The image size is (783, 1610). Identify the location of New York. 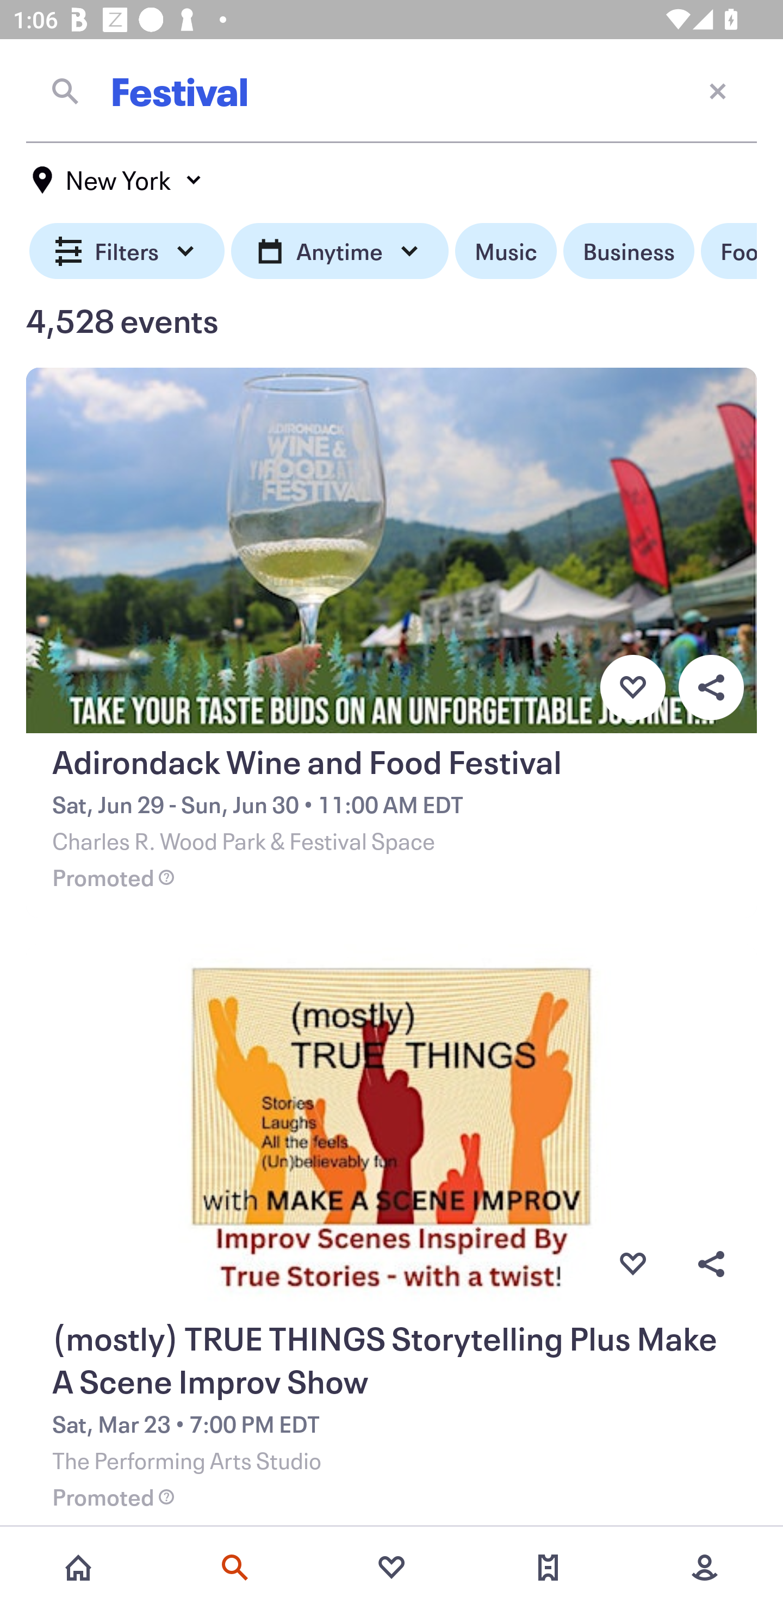
(117, 180).